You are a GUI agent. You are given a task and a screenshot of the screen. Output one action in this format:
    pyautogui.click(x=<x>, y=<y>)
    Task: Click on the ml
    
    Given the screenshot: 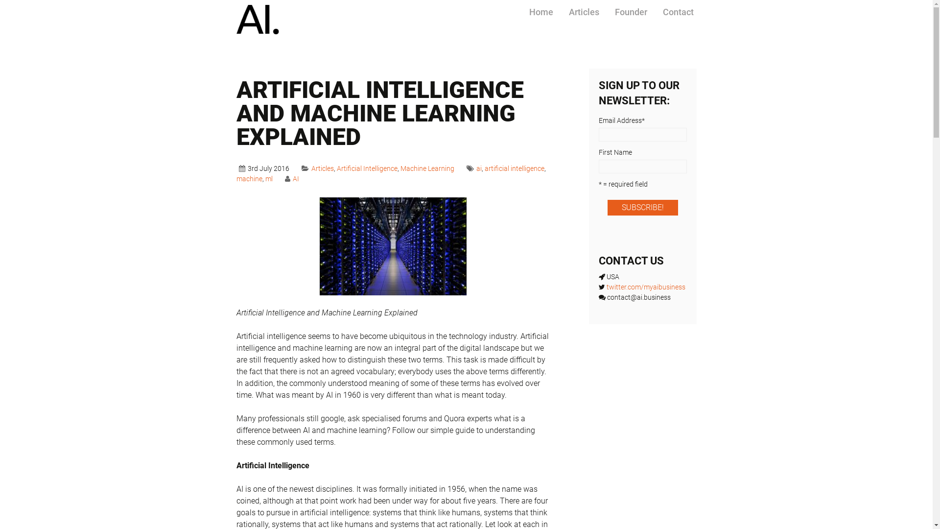 What is the action you would take?
    pyautogui.click(x=269, y=179)
    